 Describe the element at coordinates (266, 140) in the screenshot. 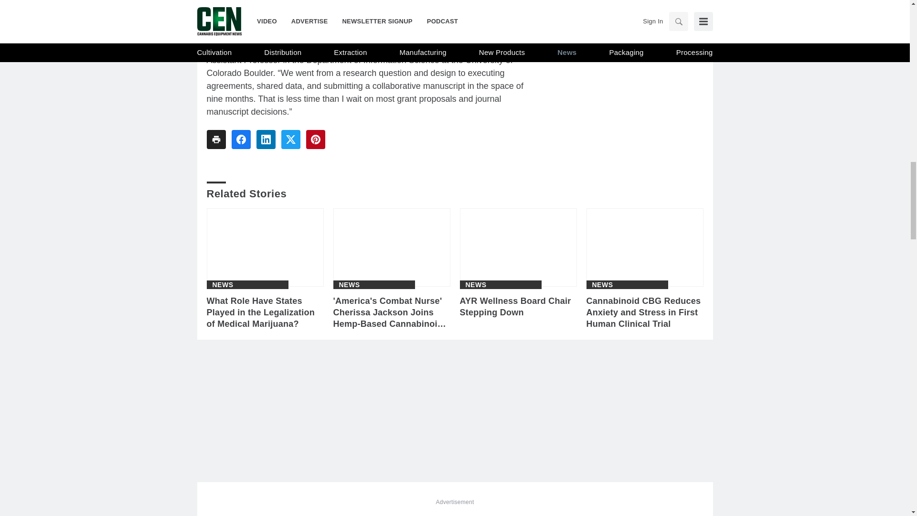

I see `Share To linkedin` at that location.